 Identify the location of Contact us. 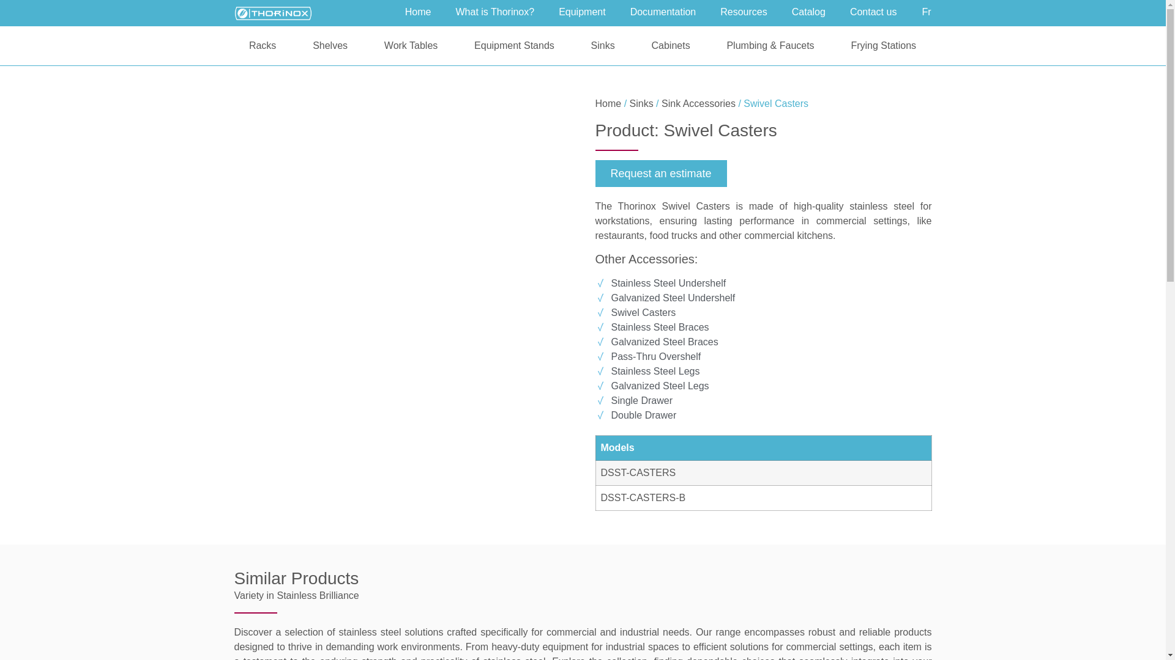
(873, 12).